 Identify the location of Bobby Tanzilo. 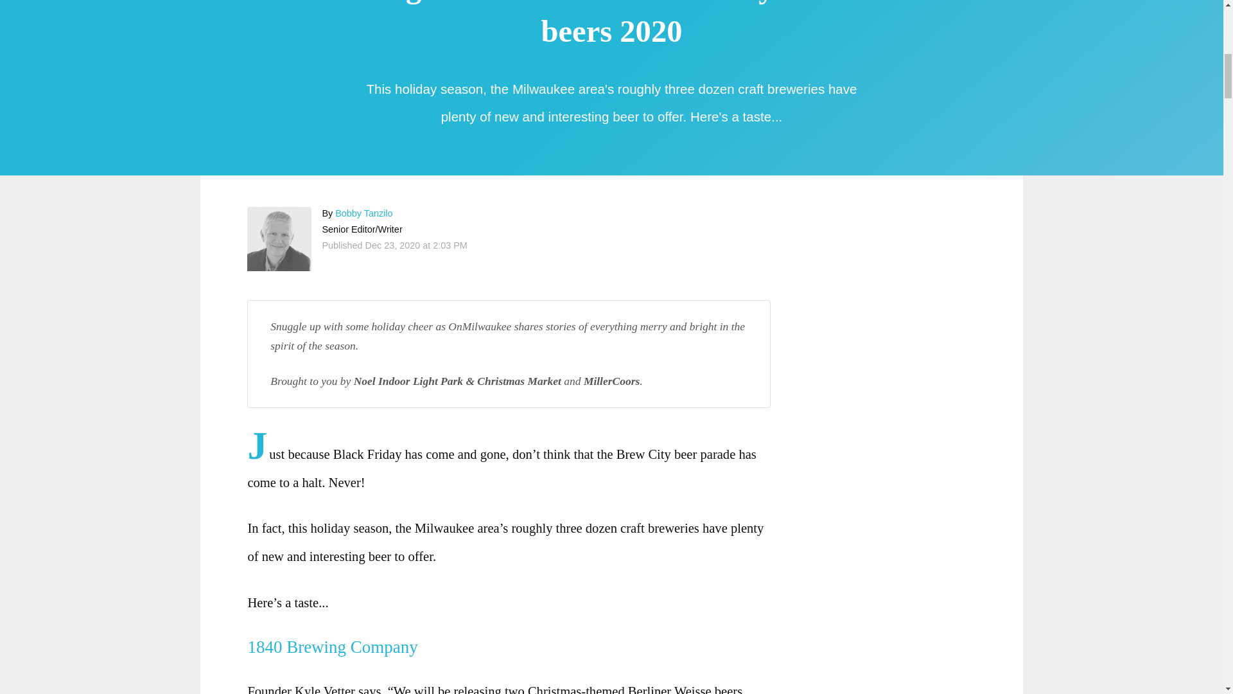
(279, 239).